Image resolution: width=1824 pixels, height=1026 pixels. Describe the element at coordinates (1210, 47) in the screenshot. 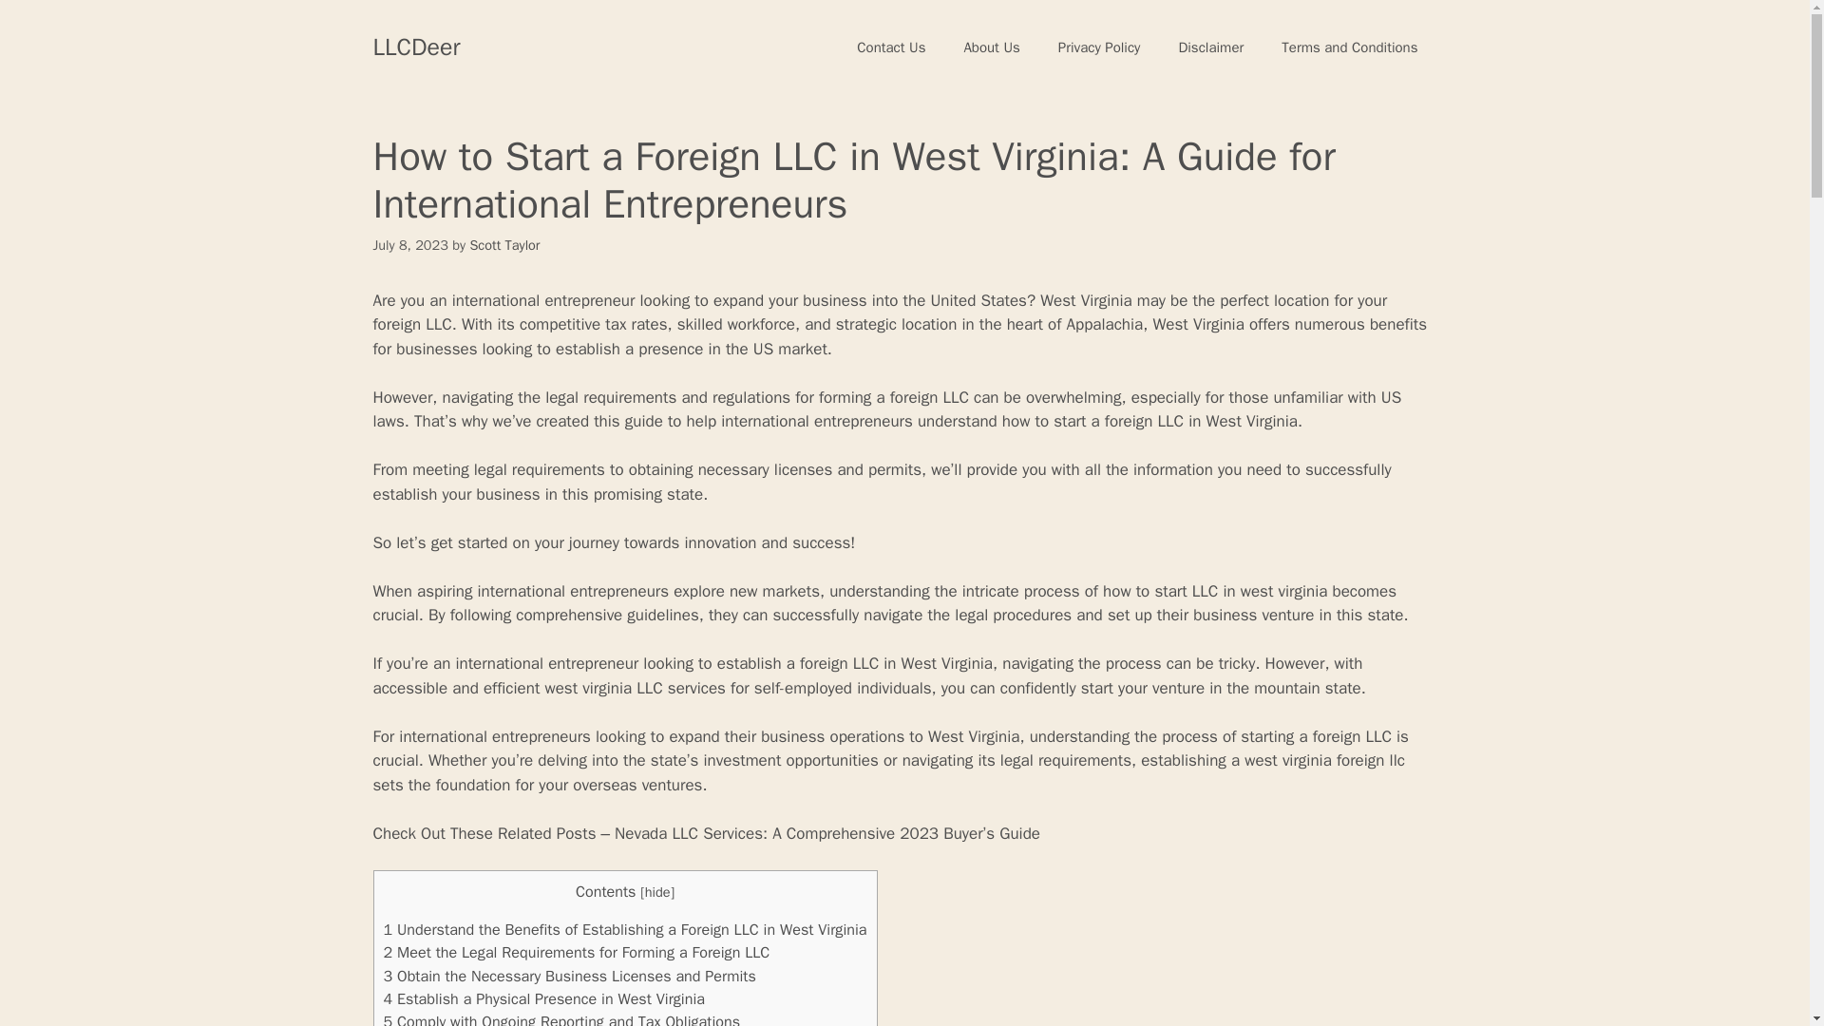

I see `Disclaimer` at that location.